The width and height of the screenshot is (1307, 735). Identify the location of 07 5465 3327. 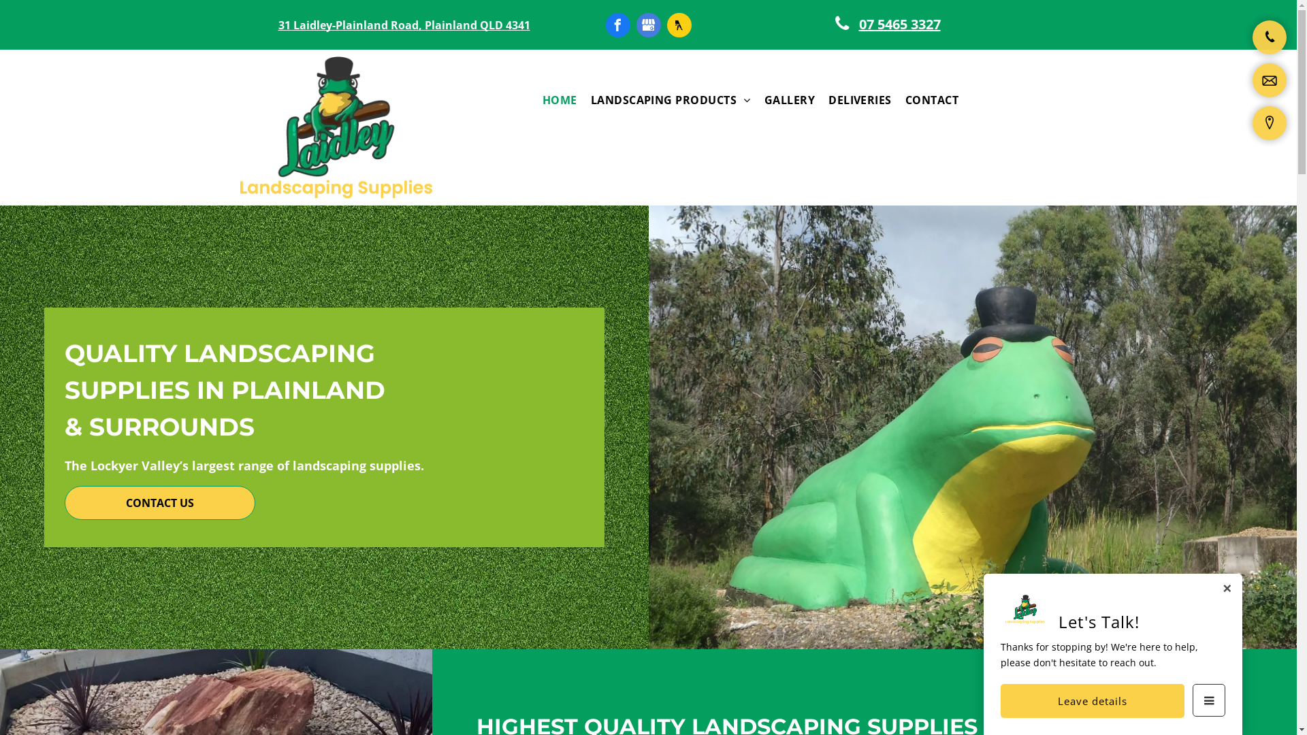
(893, 24).